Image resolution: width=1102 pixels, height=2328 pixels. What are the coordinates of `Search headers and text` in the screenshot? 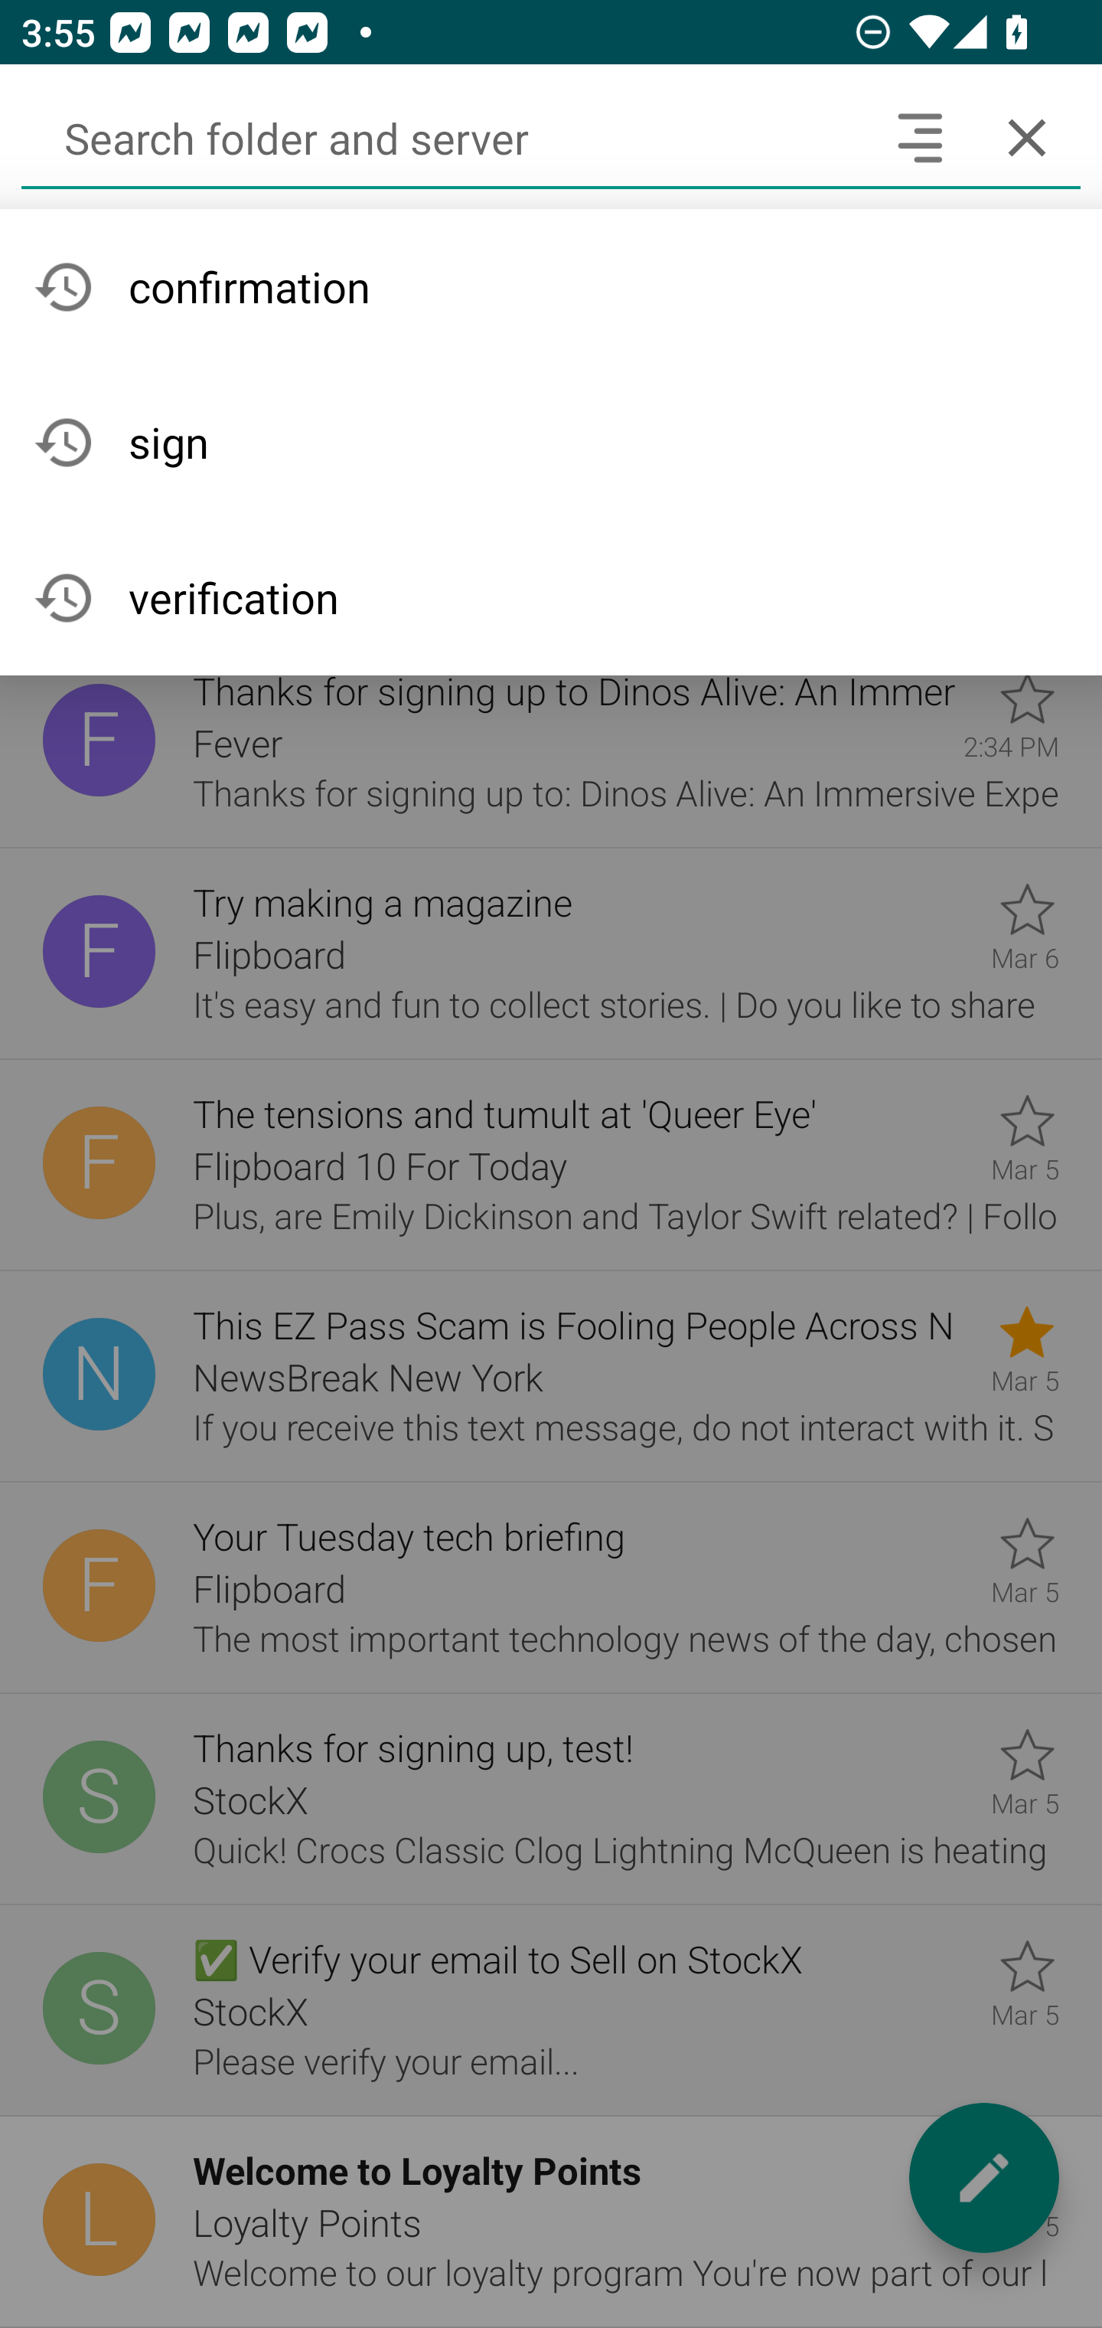 It's located at (919, 137).